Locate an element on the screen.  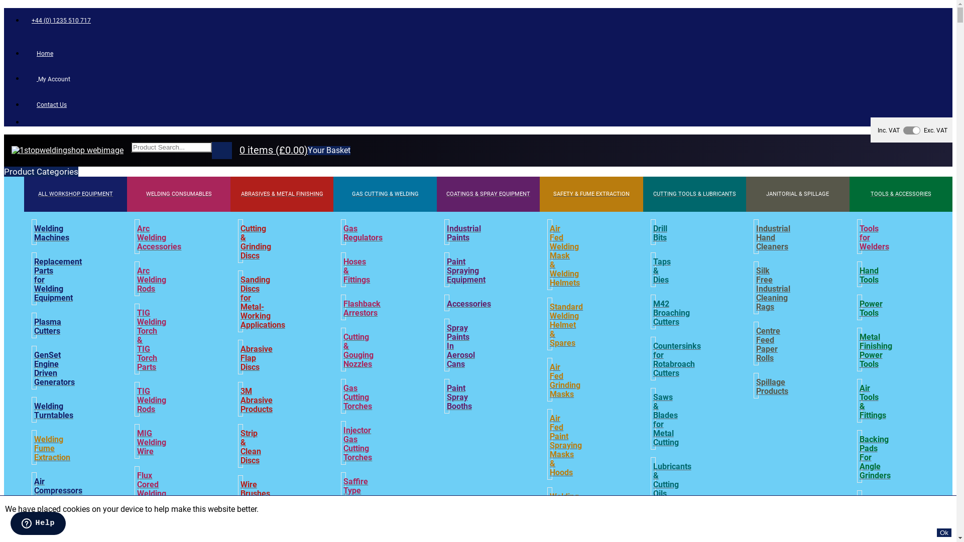
COATINGS & SPRAY EQUIPMENT is located at coordinates (488, 194).